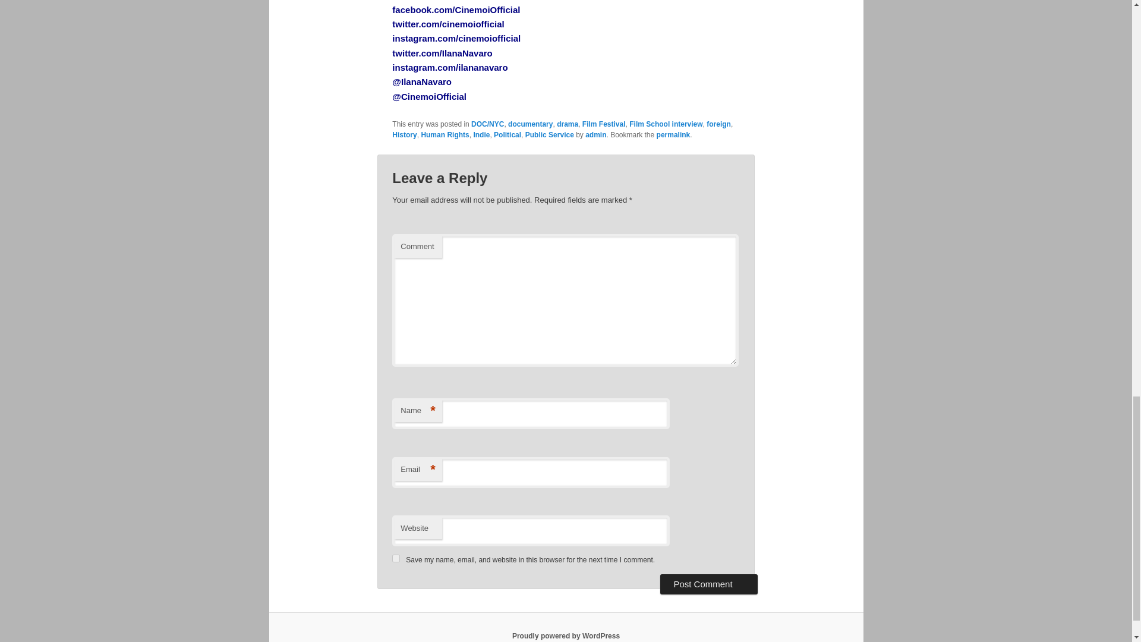 The width and height of the screenshot is (1141, 642). What do you see at coordinates (718, 123) in the screenshot?
I see `foreign` at bounding box center [718, 123].